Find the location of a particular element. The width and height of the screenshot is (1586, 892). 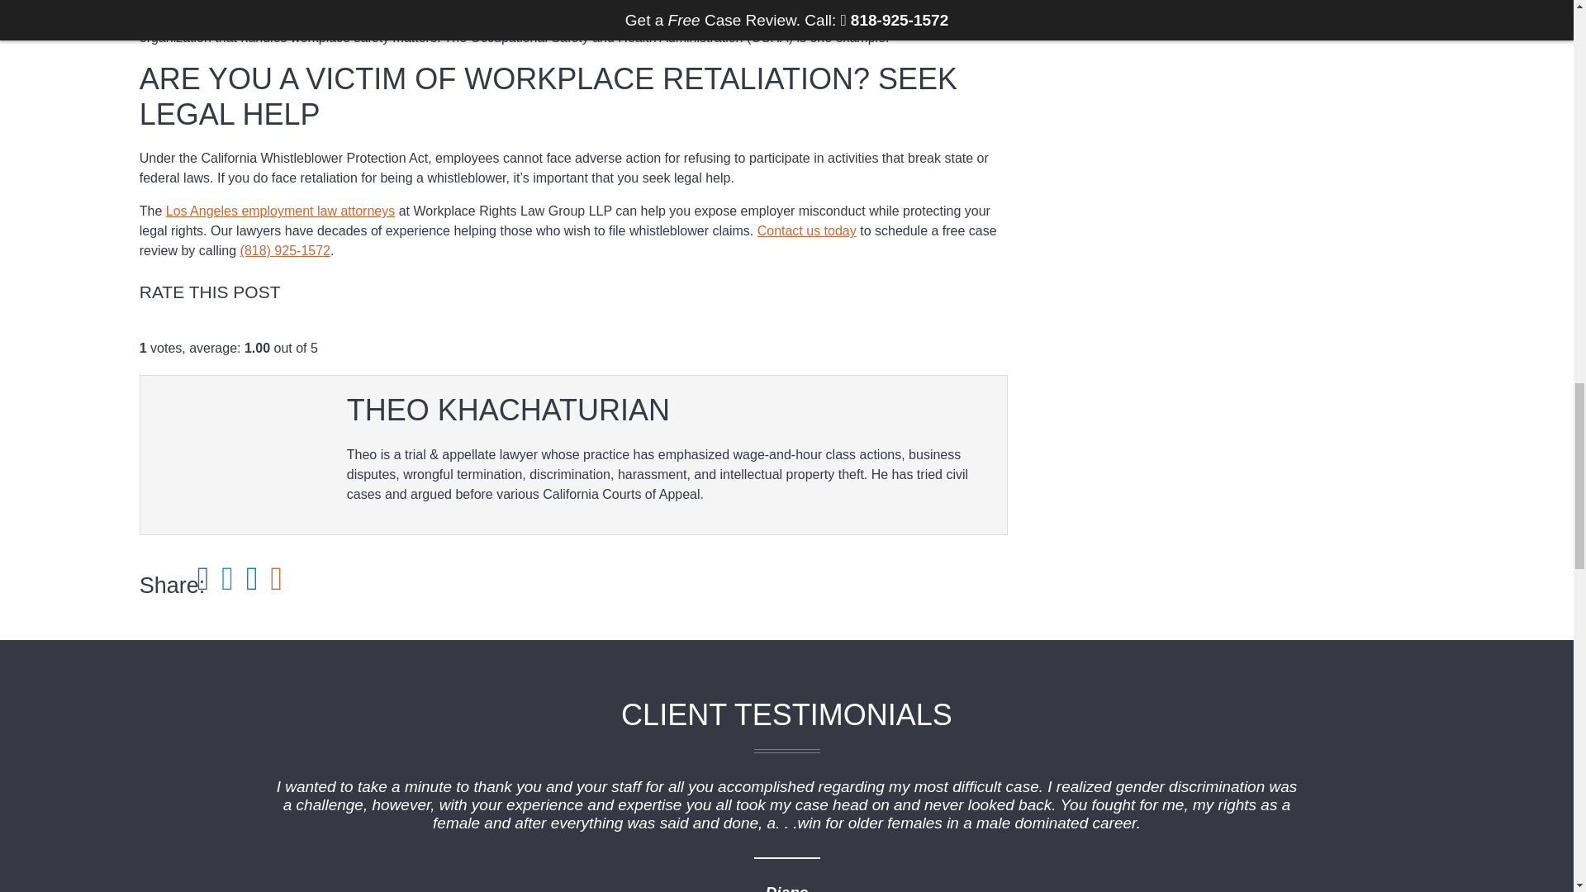

2 Stars is located at coordinates (159, 329).